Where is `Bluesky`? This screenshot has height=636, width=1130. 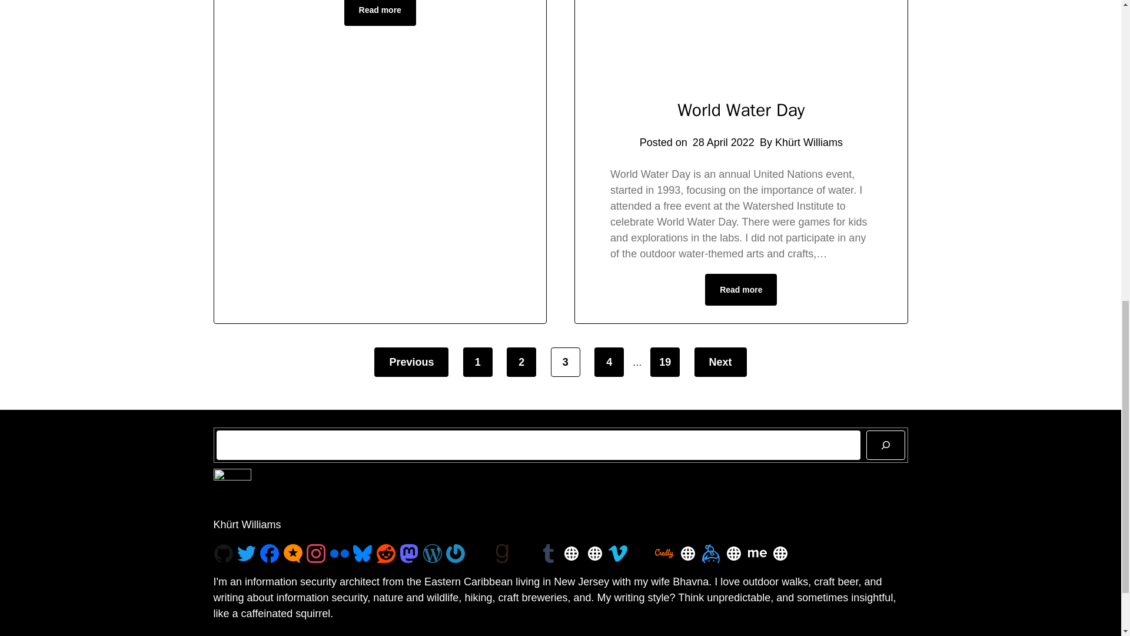 Bluesky is located at coordinates (362, 554).